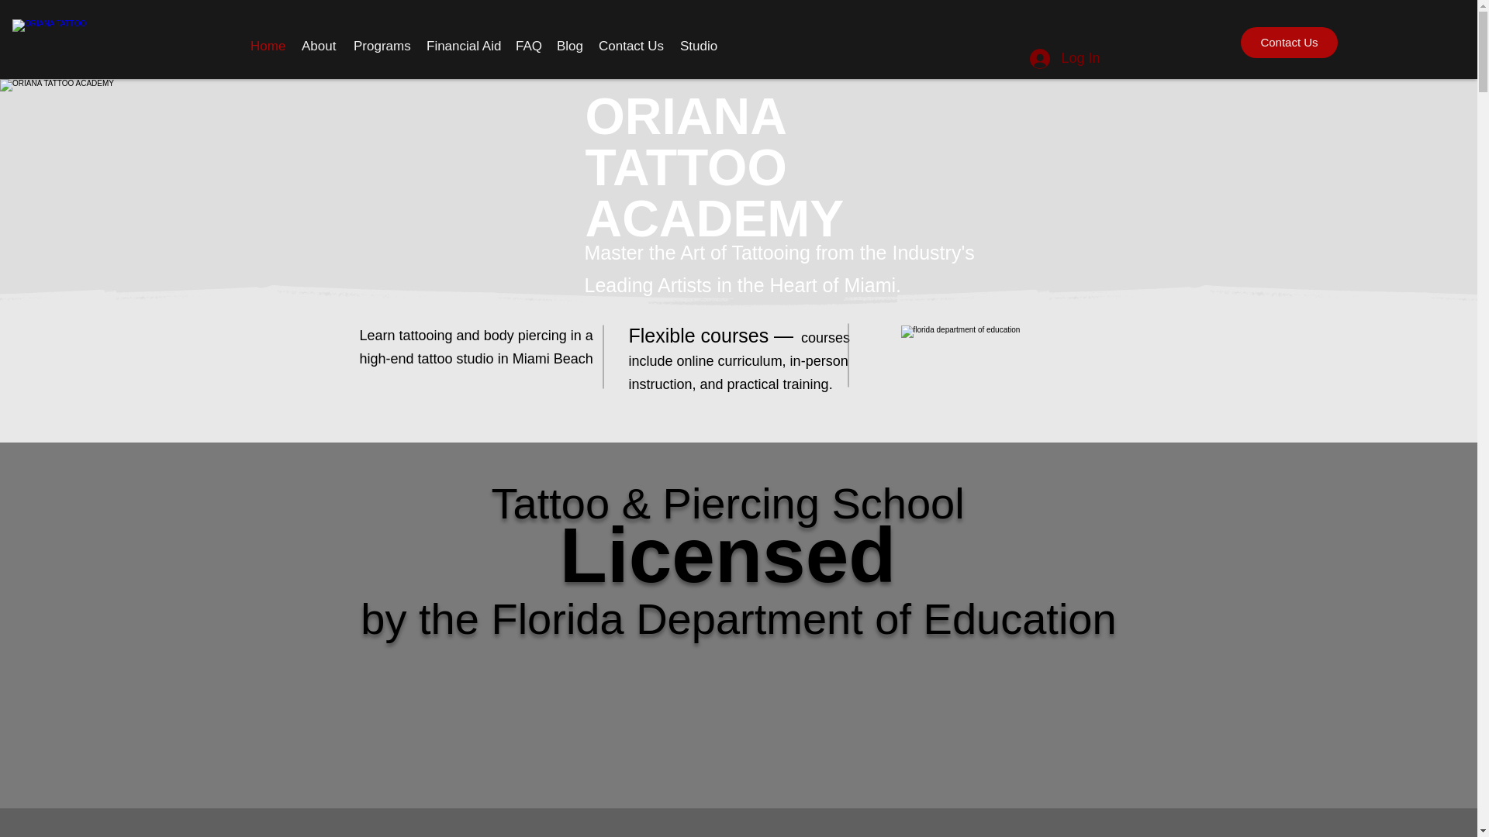  I want to click on Contact Us, so click(1289, 42).